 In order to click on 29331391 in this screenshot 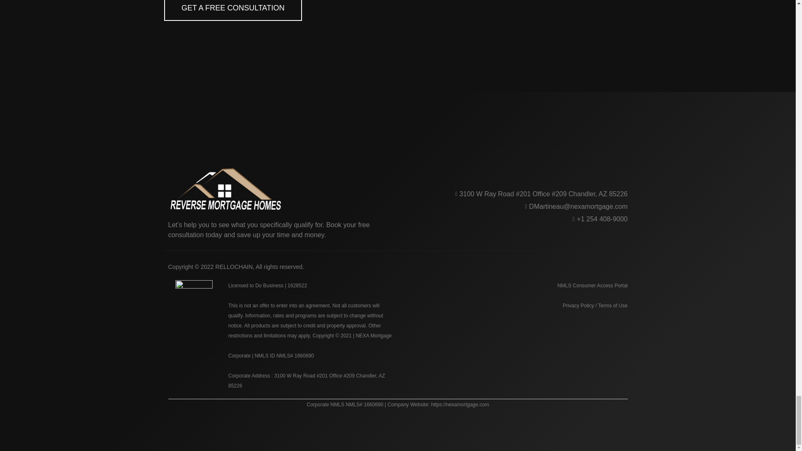, I will do `click(225, 189)`.